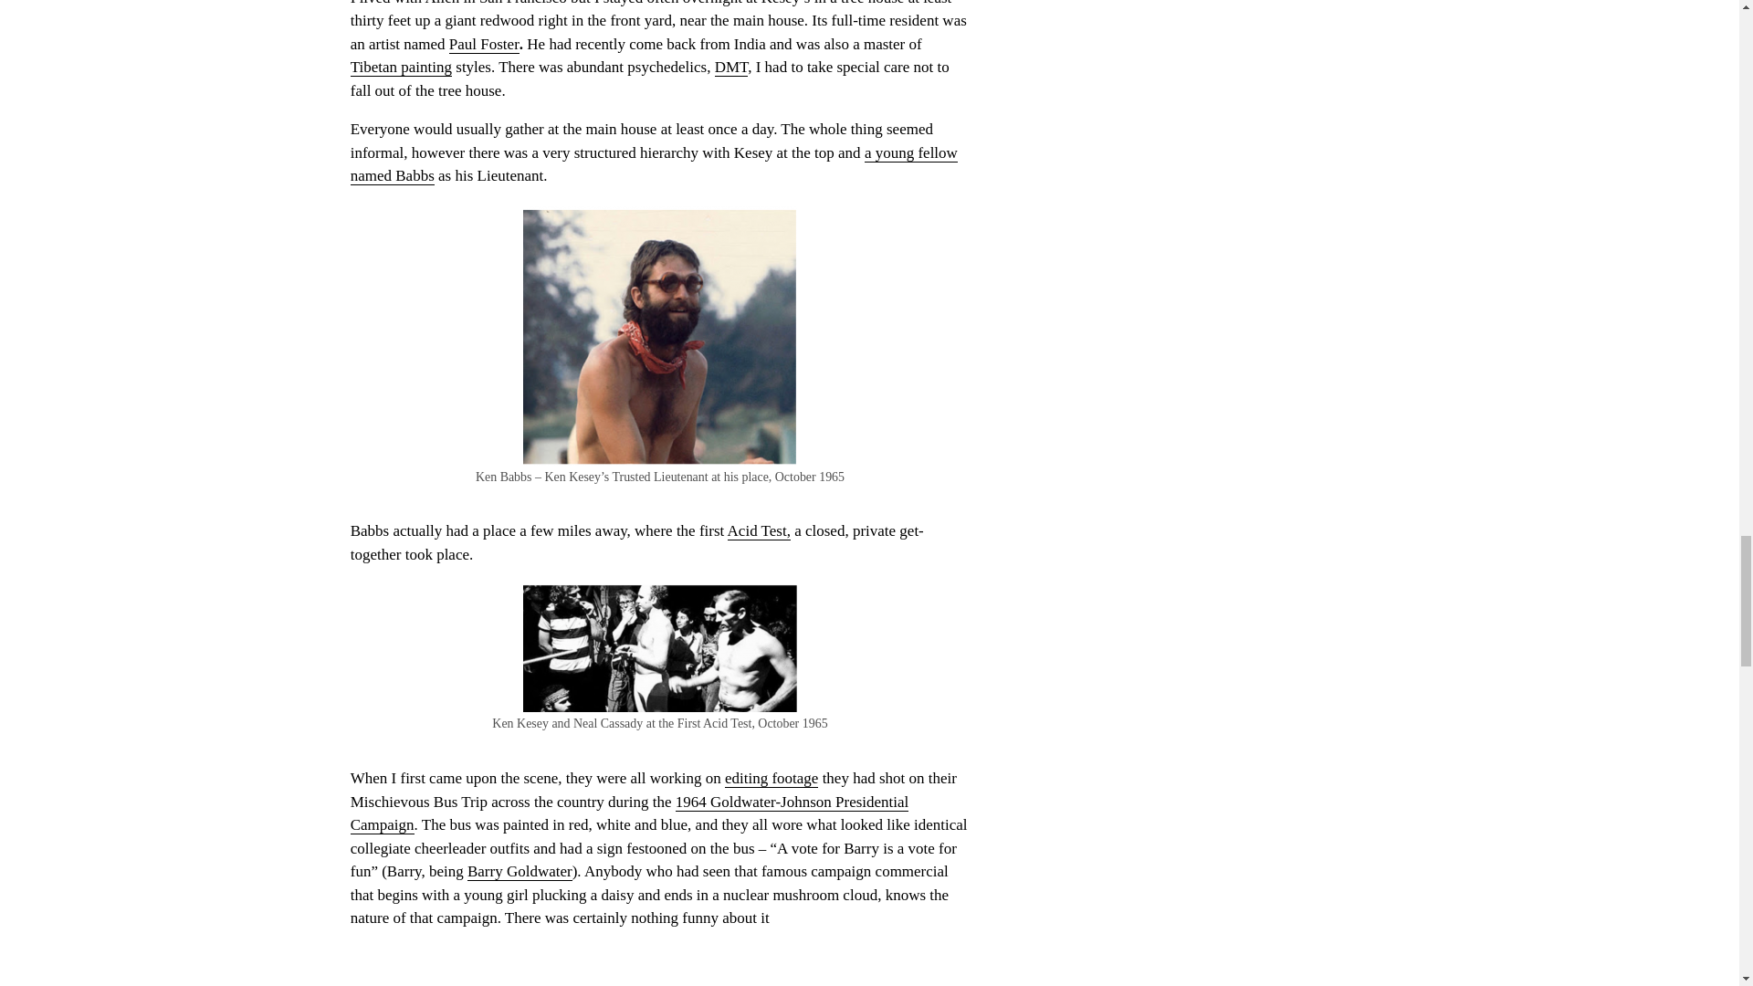 The width and height of the screenshot is (1753, 986). Describe the element at coordinates (484, 44) in the screenshot. I see `Paul Foster` at that location.